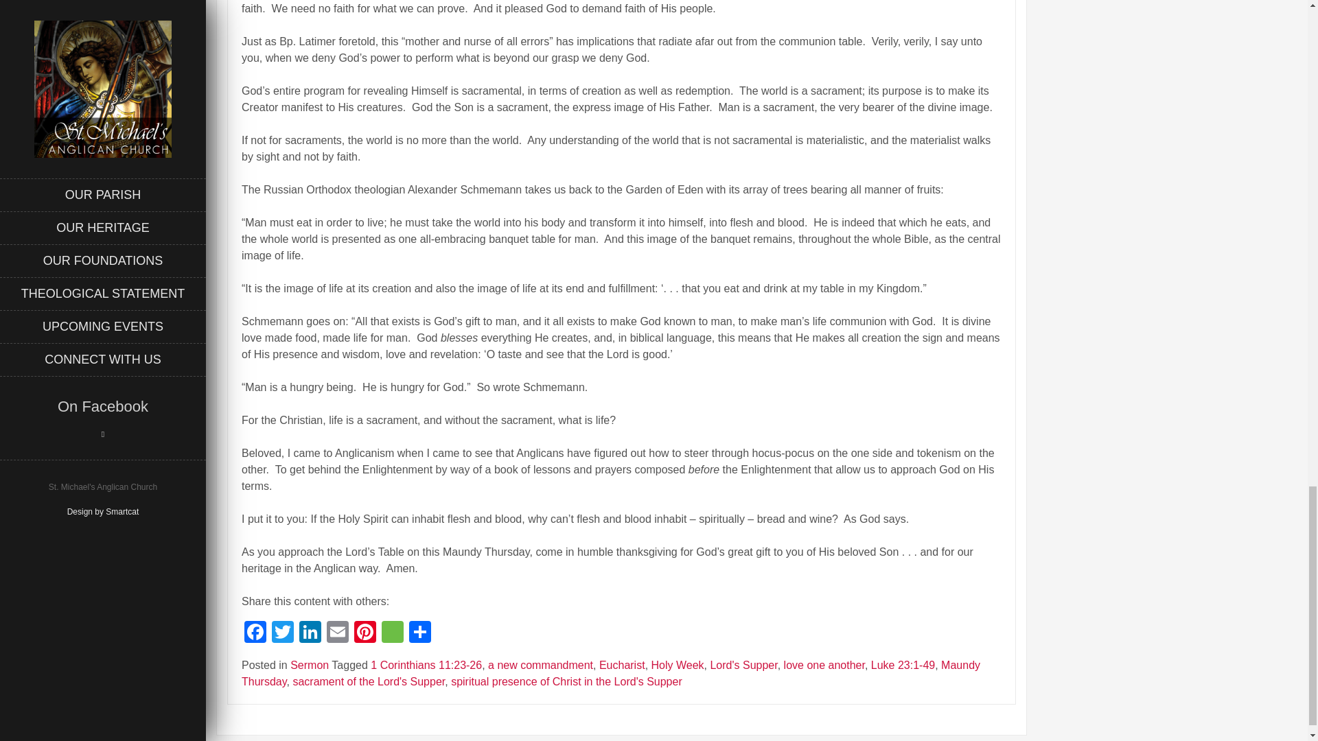 The image size is (1318, 741). I want to click on spiritual presence of Christ in the Lord's Supper, so click(566, 681).